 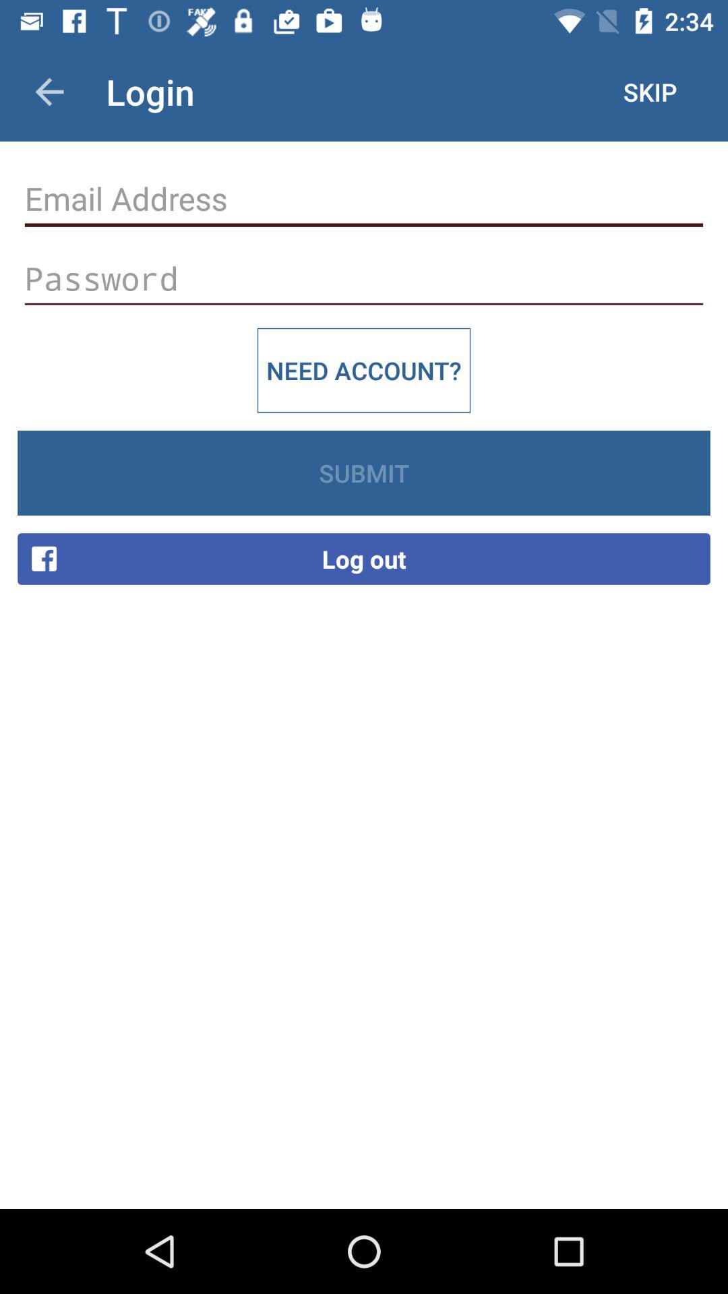 I want to click on choose the item above submit item, so click(x=364, y=370).